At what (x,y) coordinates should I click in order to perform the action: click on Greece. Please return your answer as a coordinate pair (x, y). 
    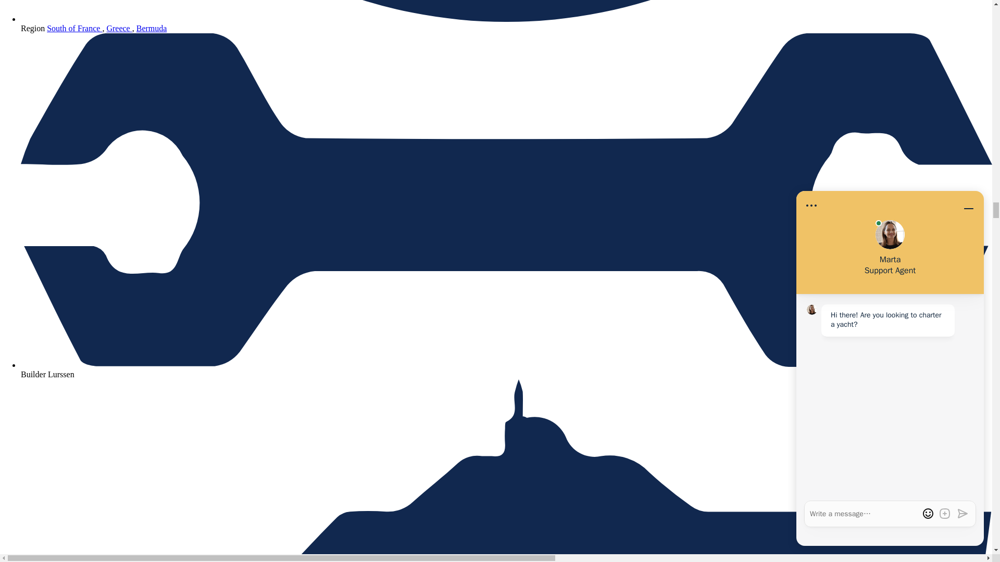
    Looking at the image, I should click on (119, 28).